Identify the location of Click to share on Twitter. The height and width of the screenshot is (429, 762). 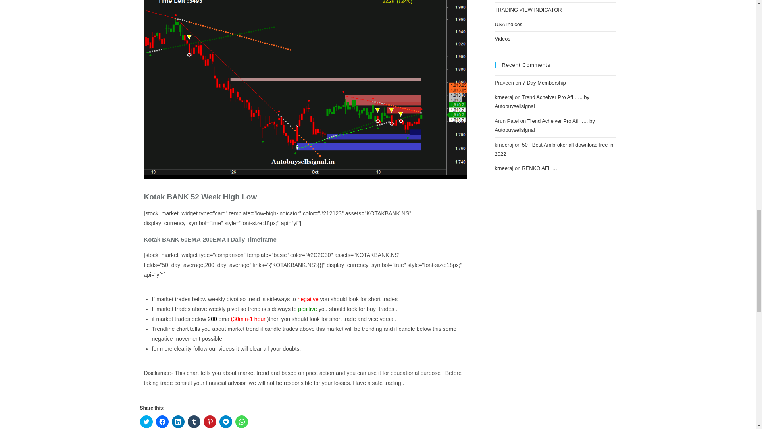
(146, 422).